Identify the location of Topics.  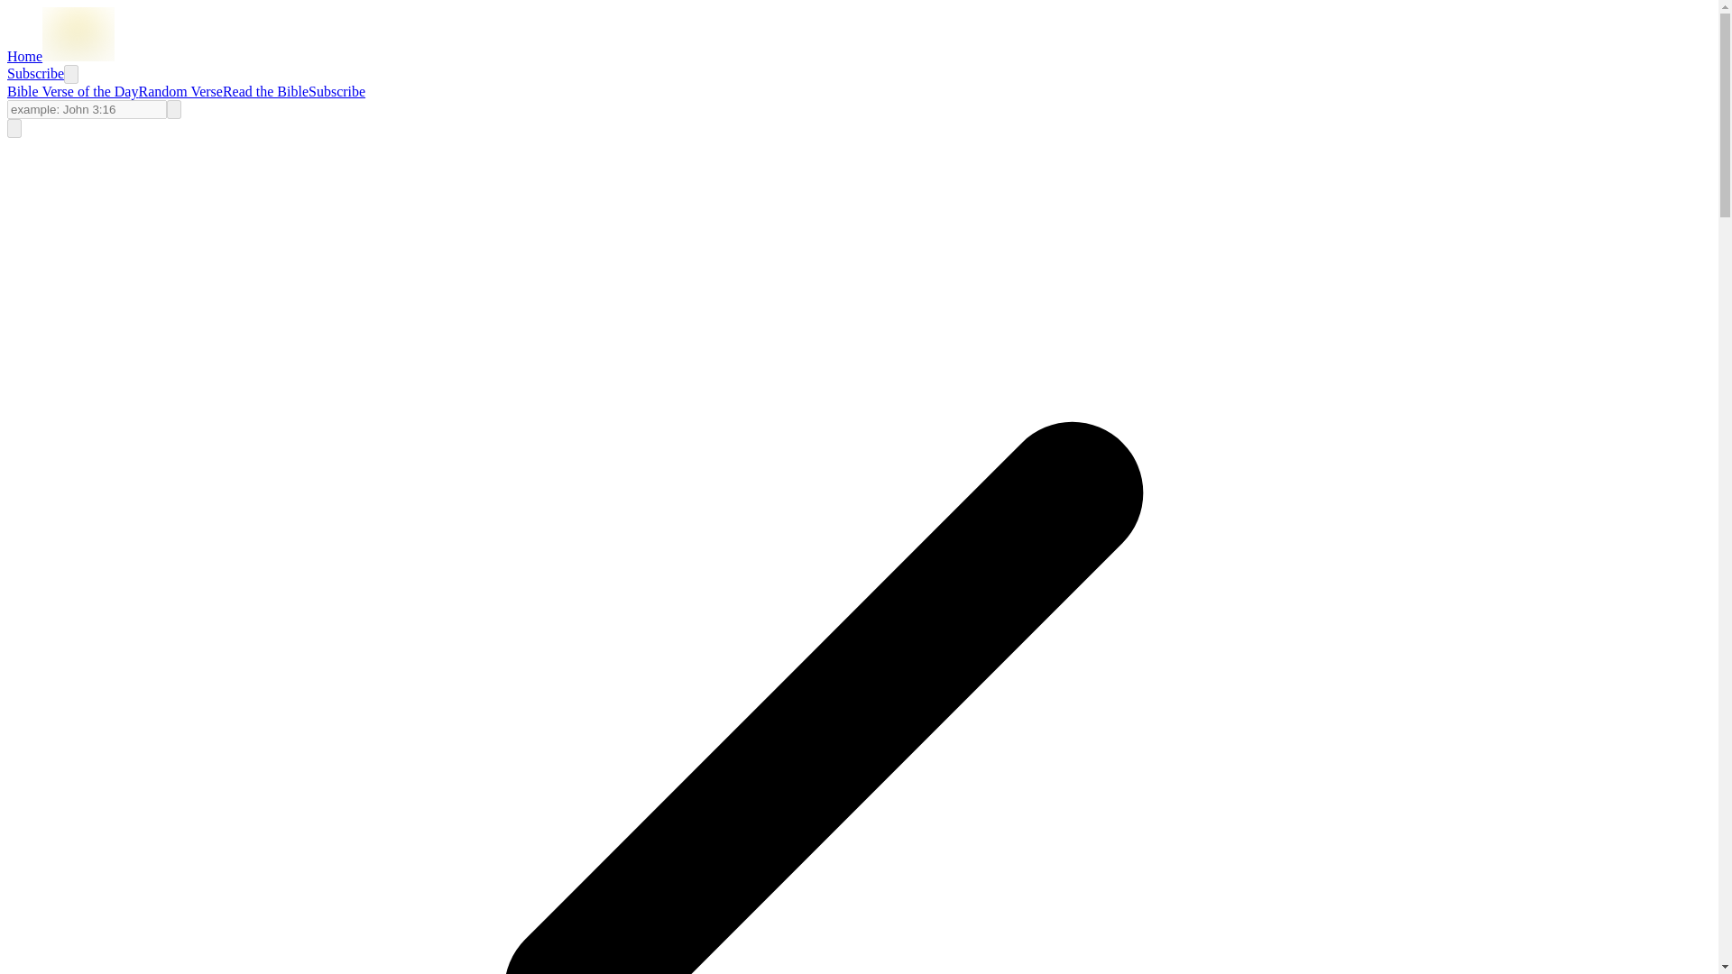
(14, 128).